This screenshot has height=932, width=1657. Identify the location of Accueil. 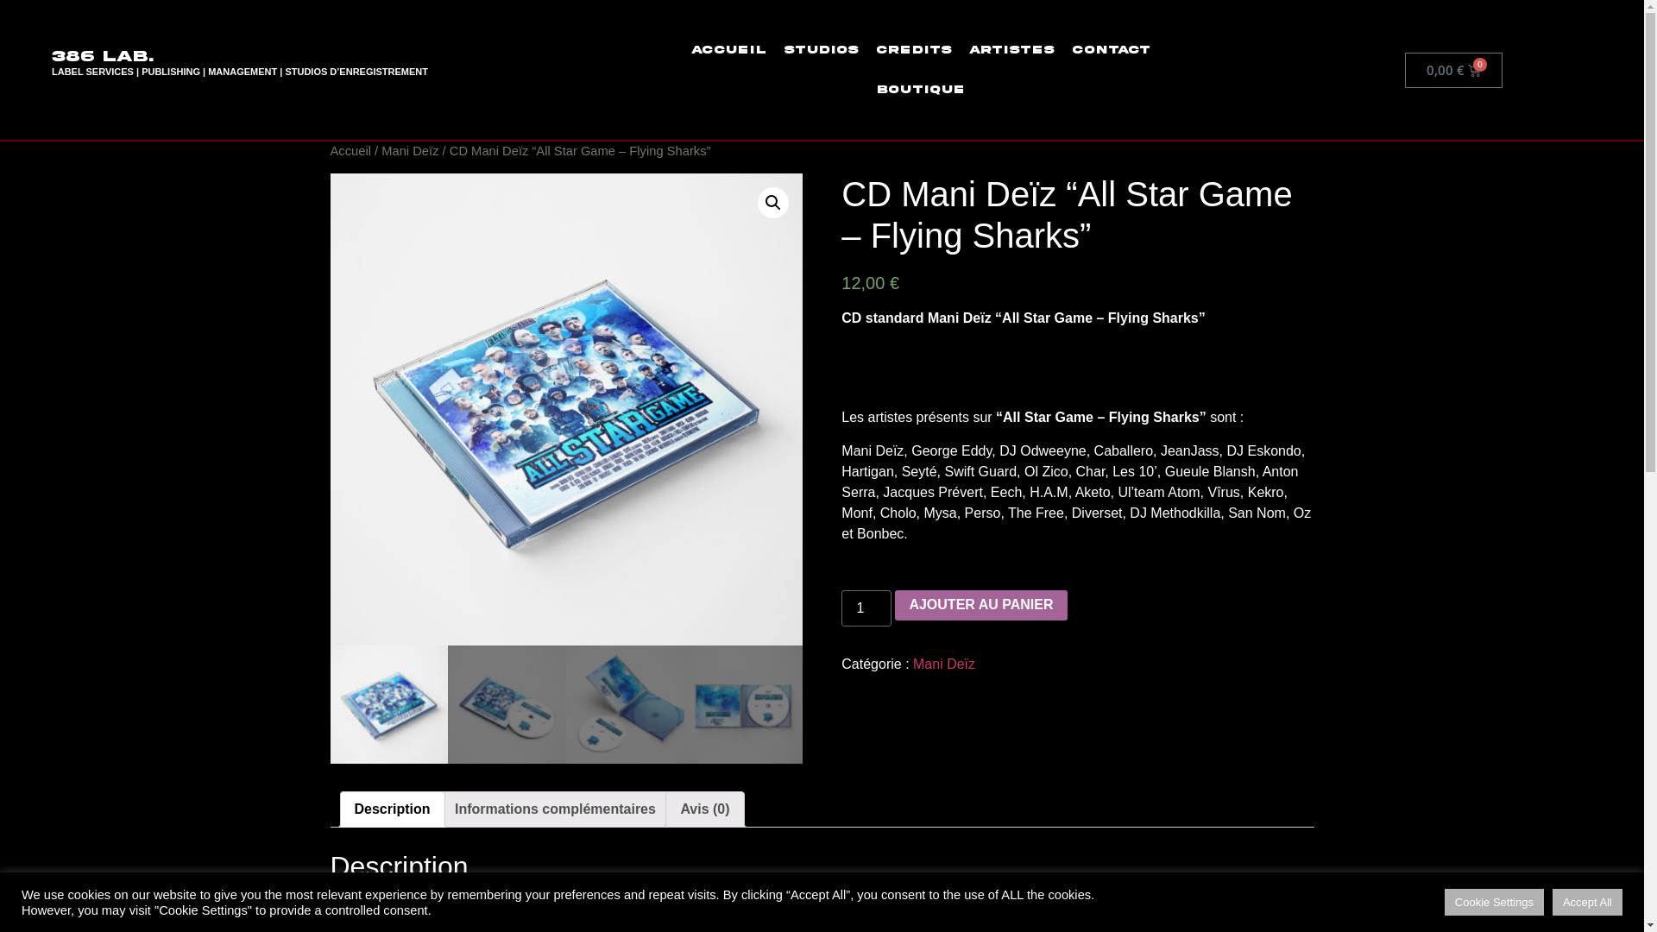
(350, 151).